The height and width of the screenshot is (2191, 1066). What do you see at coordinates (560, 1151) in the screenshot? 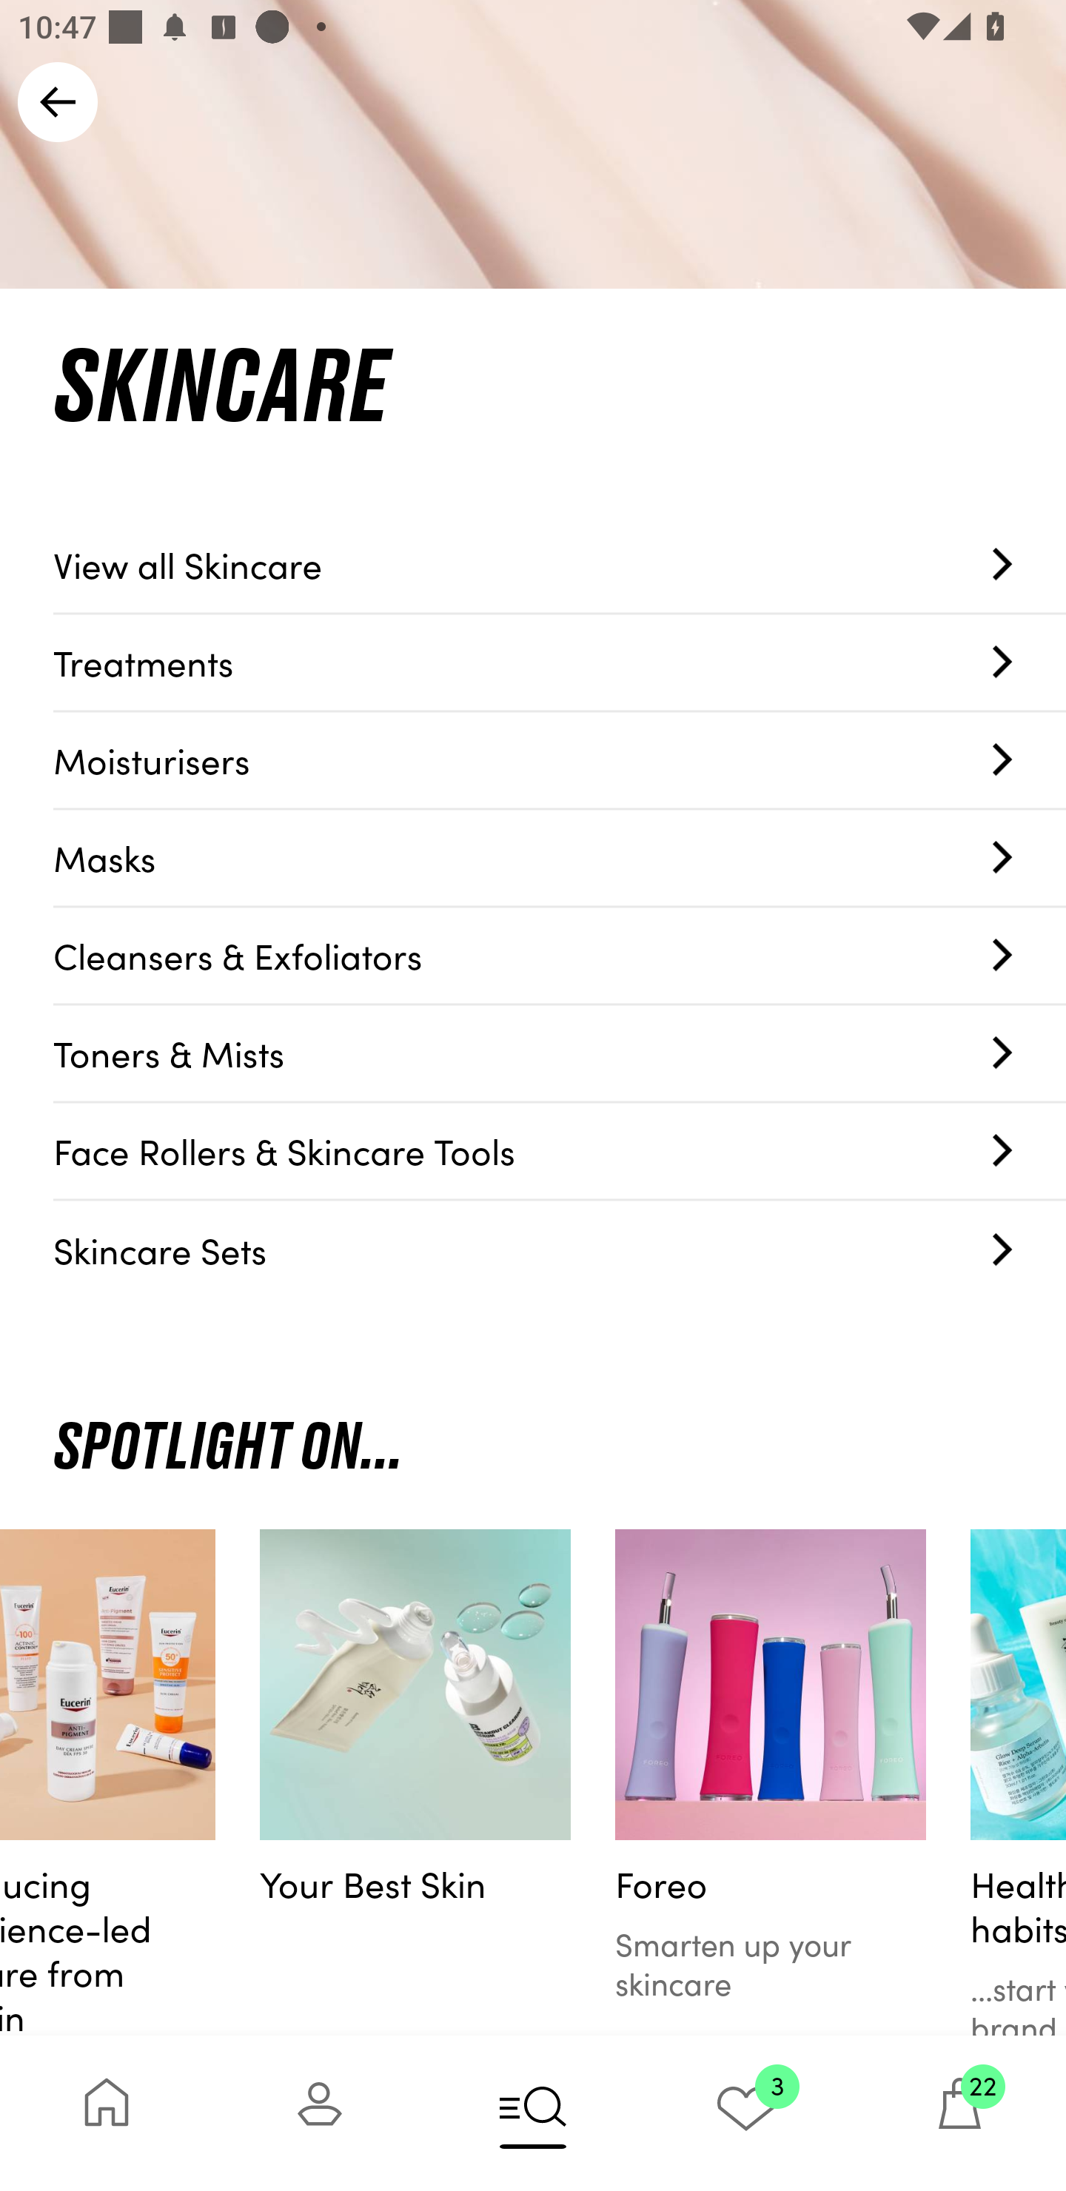
I see `Face Rollers & Skincare Tools` at bounding box center [560, 1151].